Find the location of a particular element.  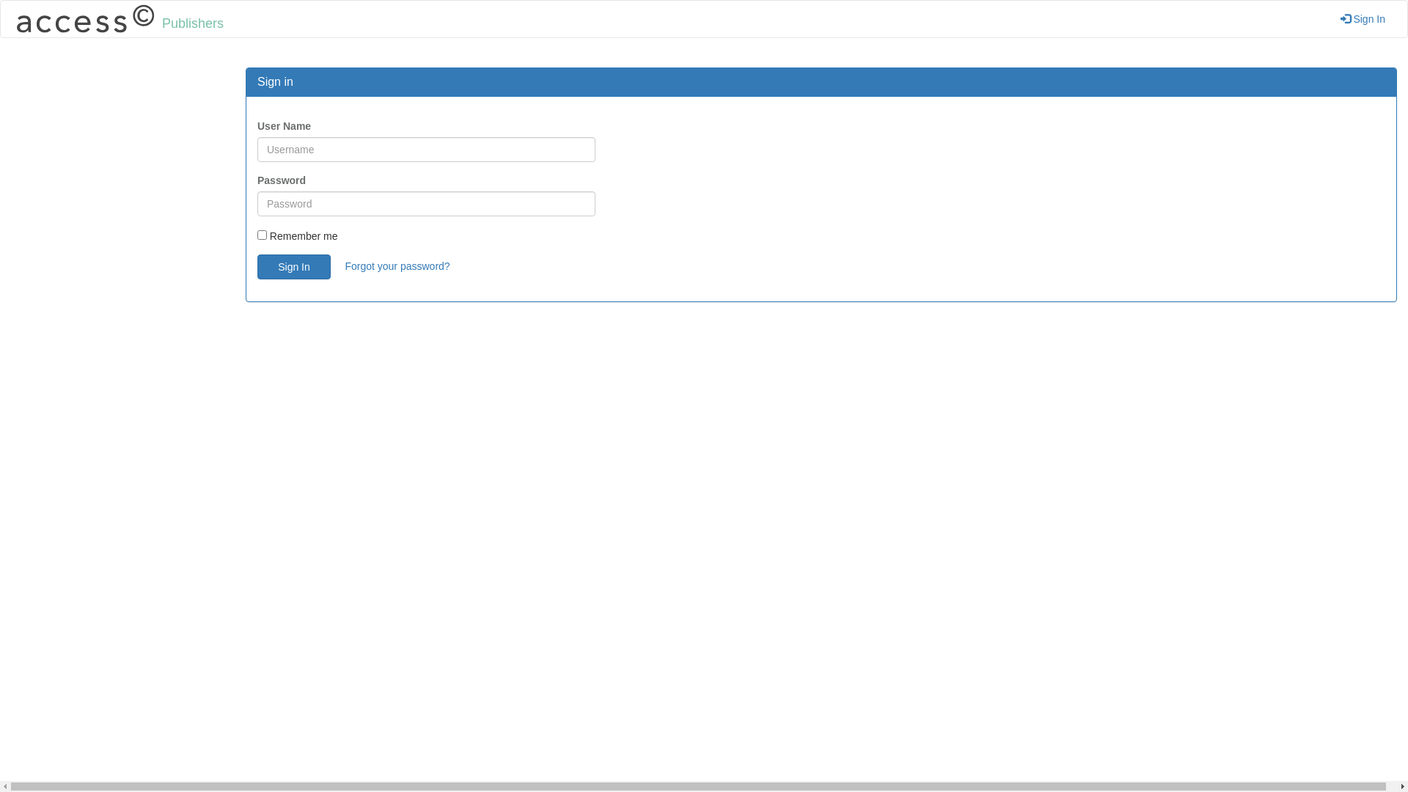

Sign In is located at coordinates (1363, 19).